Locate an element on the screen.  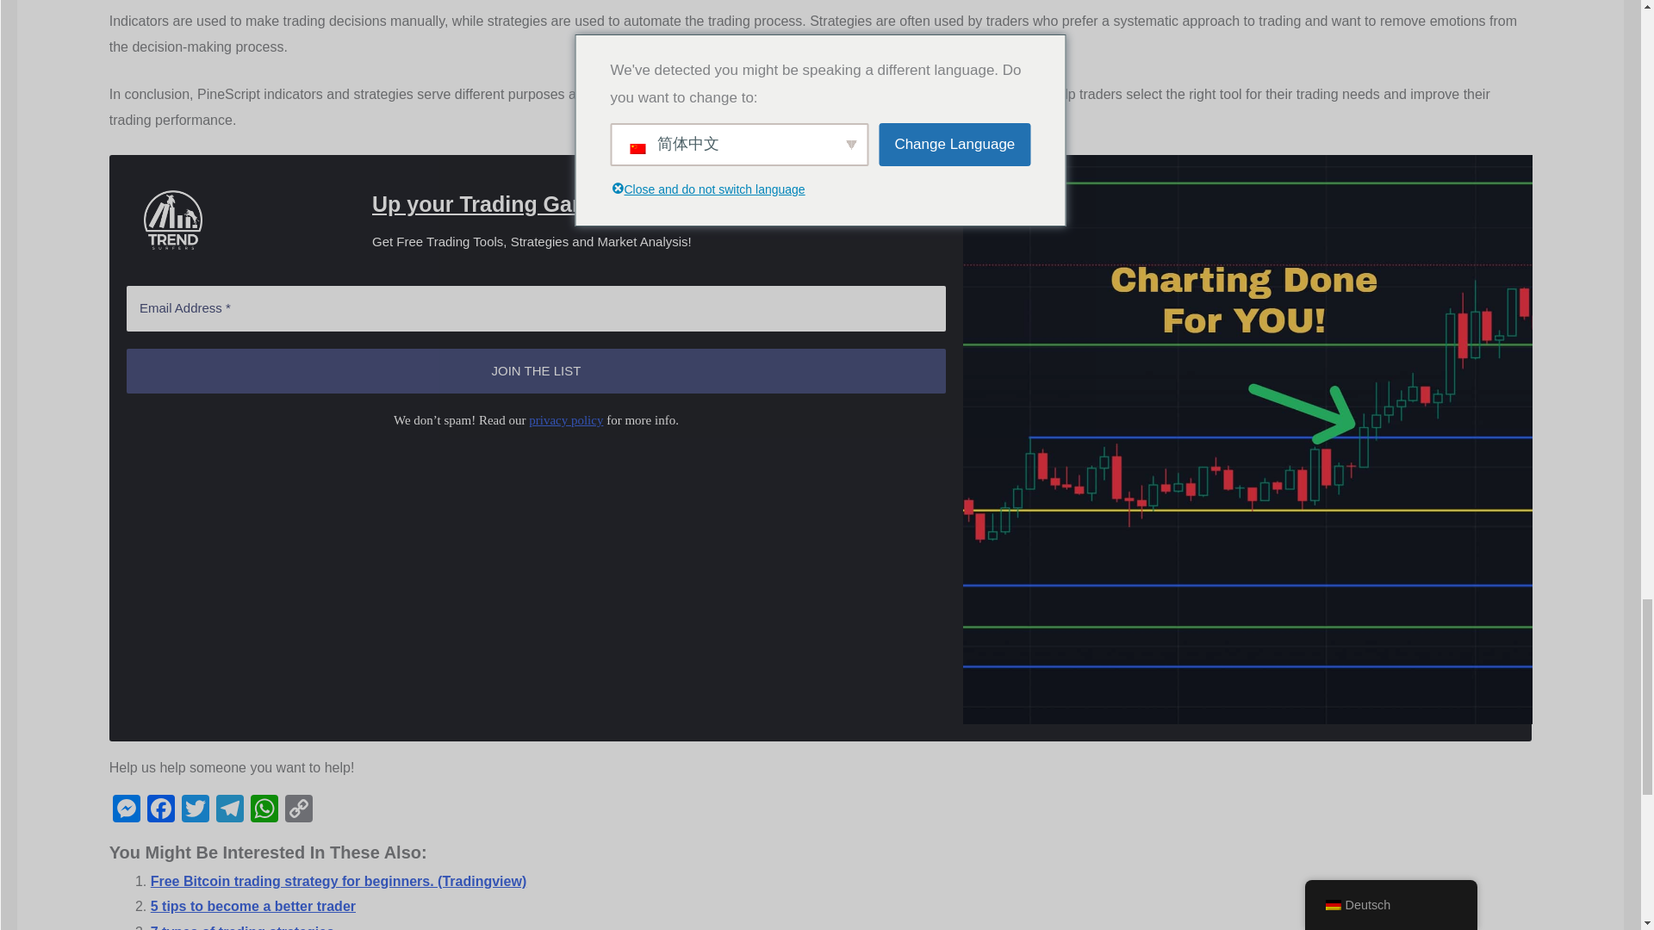
Twitter is located at coordinates (196, 811).